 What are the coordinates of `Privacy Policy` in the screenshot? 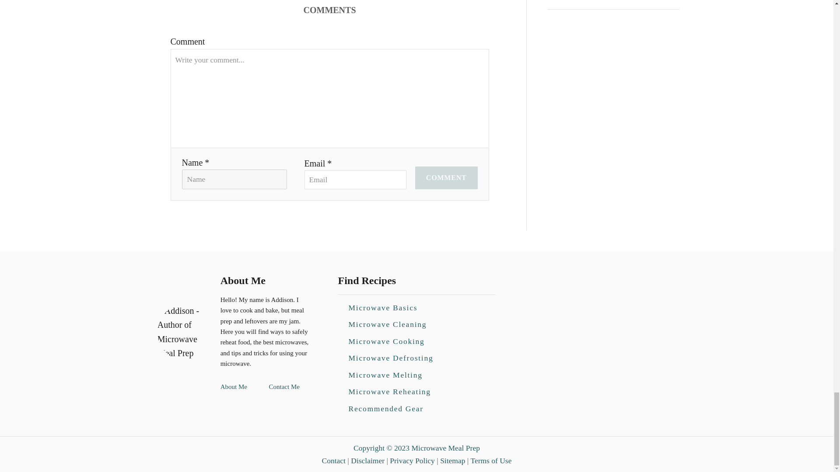 It's located at (412, 461).